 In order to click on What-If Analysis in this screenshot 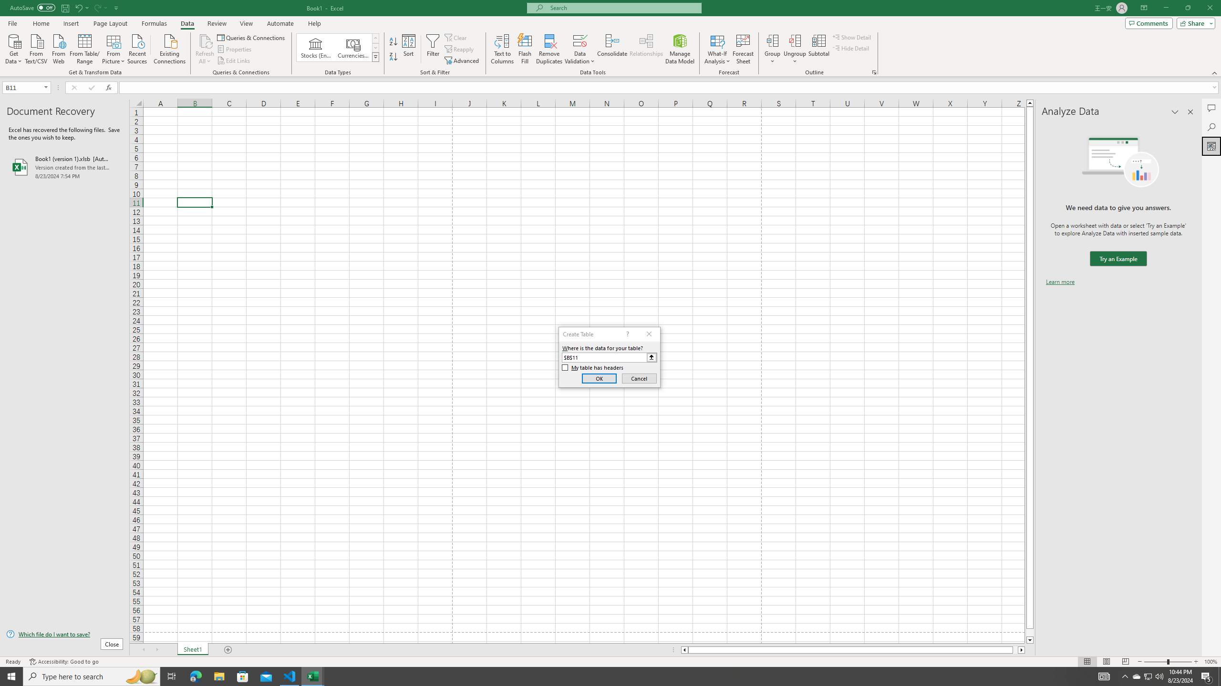, I will do `click(717, 49)`.